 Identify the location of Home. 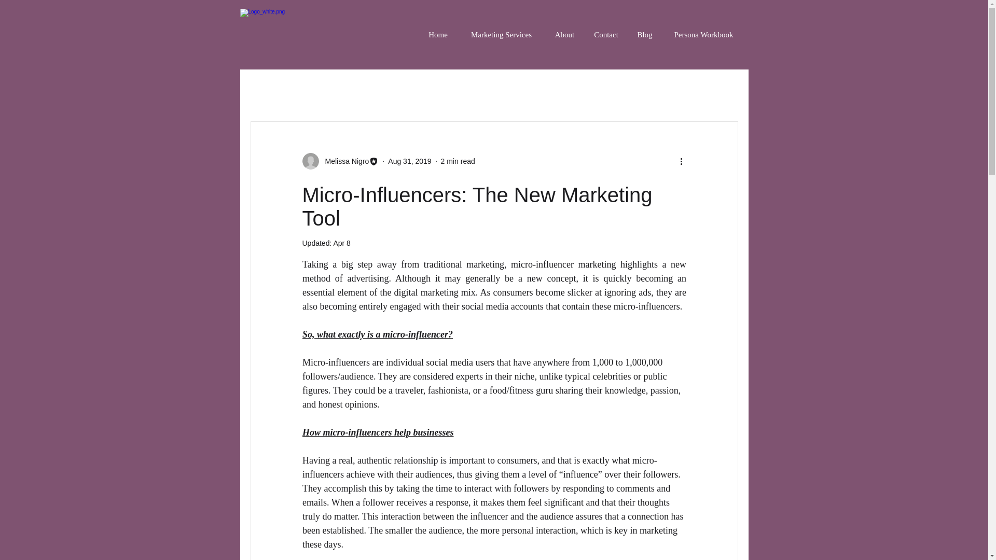
(438, 34).